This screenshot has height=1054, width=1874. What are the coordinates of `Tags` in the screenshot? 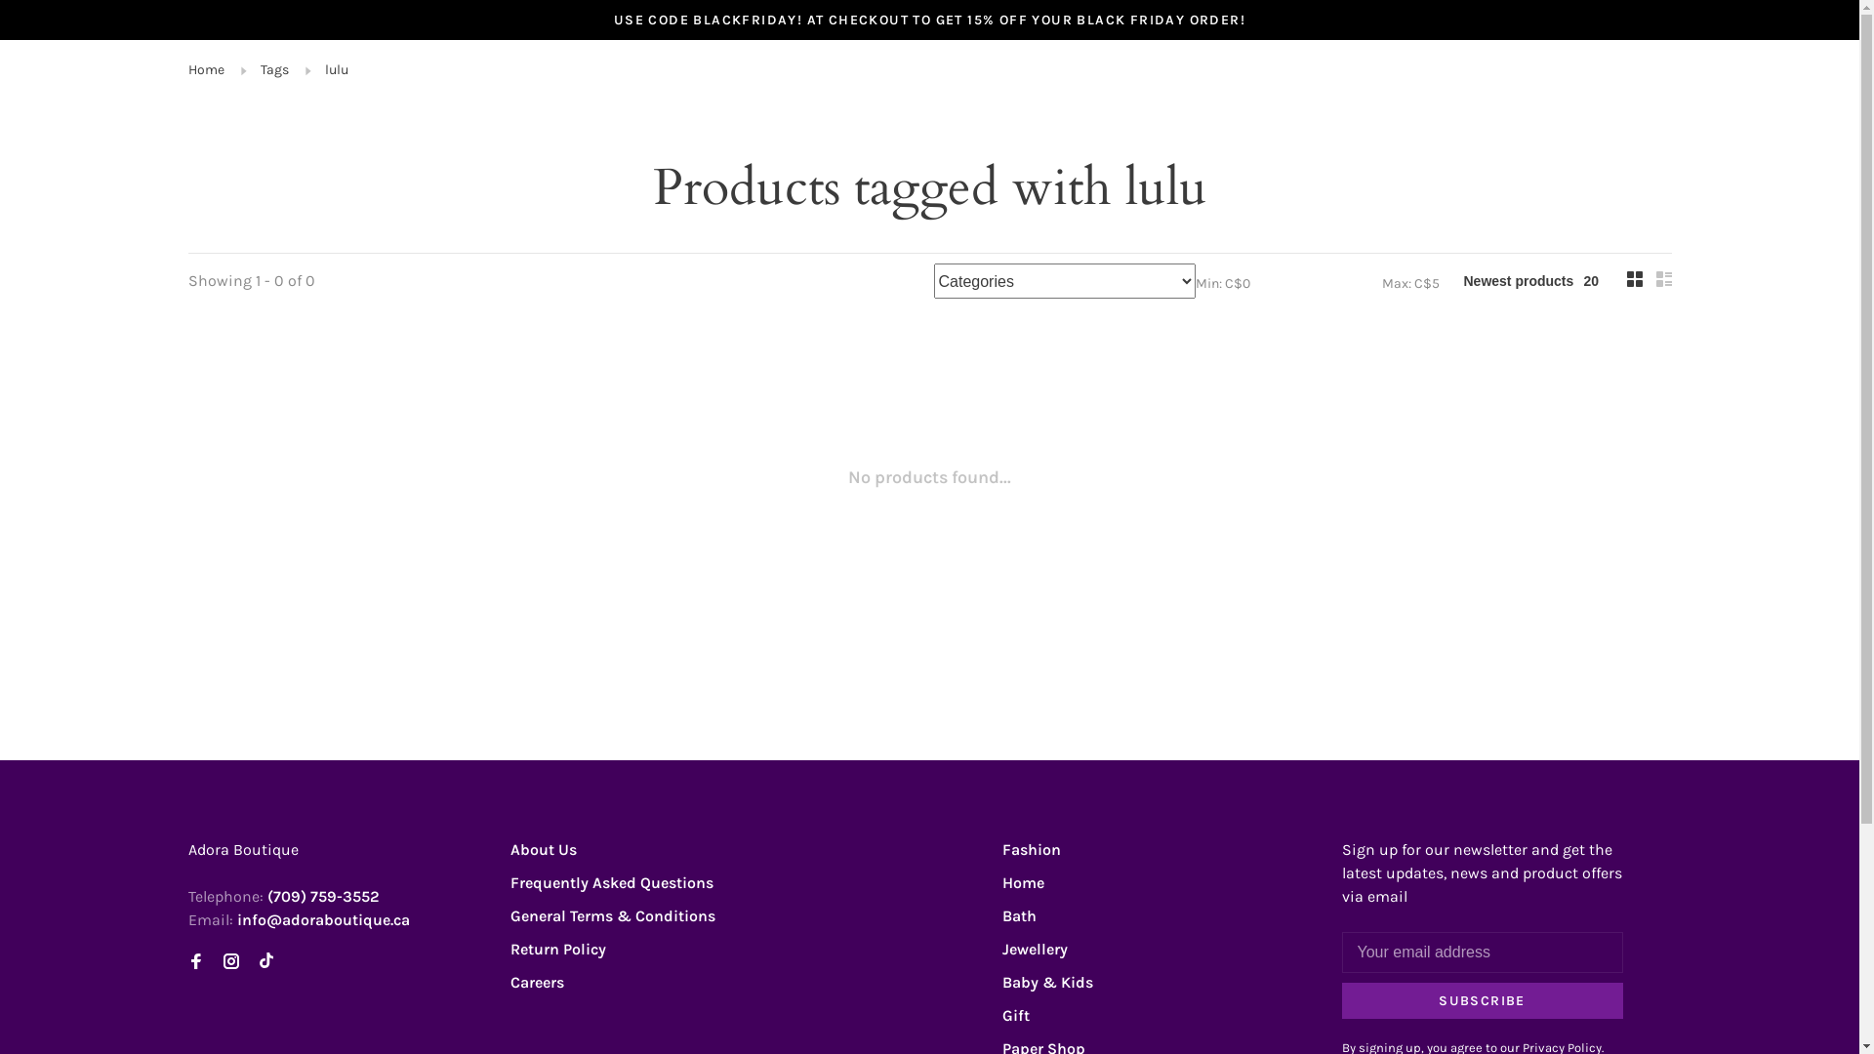 It's located at (273, 70).